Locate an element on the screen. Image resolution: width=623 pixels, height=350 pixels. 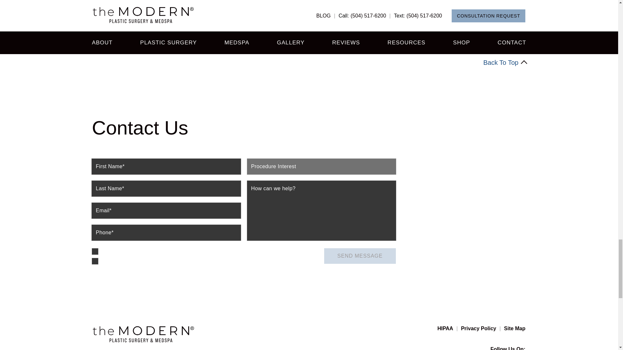
checked is located at coordinates (95, 251).